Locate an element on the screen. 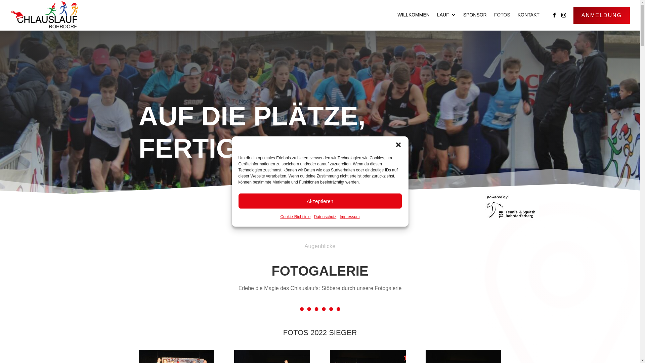  Akzeptieren is located at coordinates (320, 201).